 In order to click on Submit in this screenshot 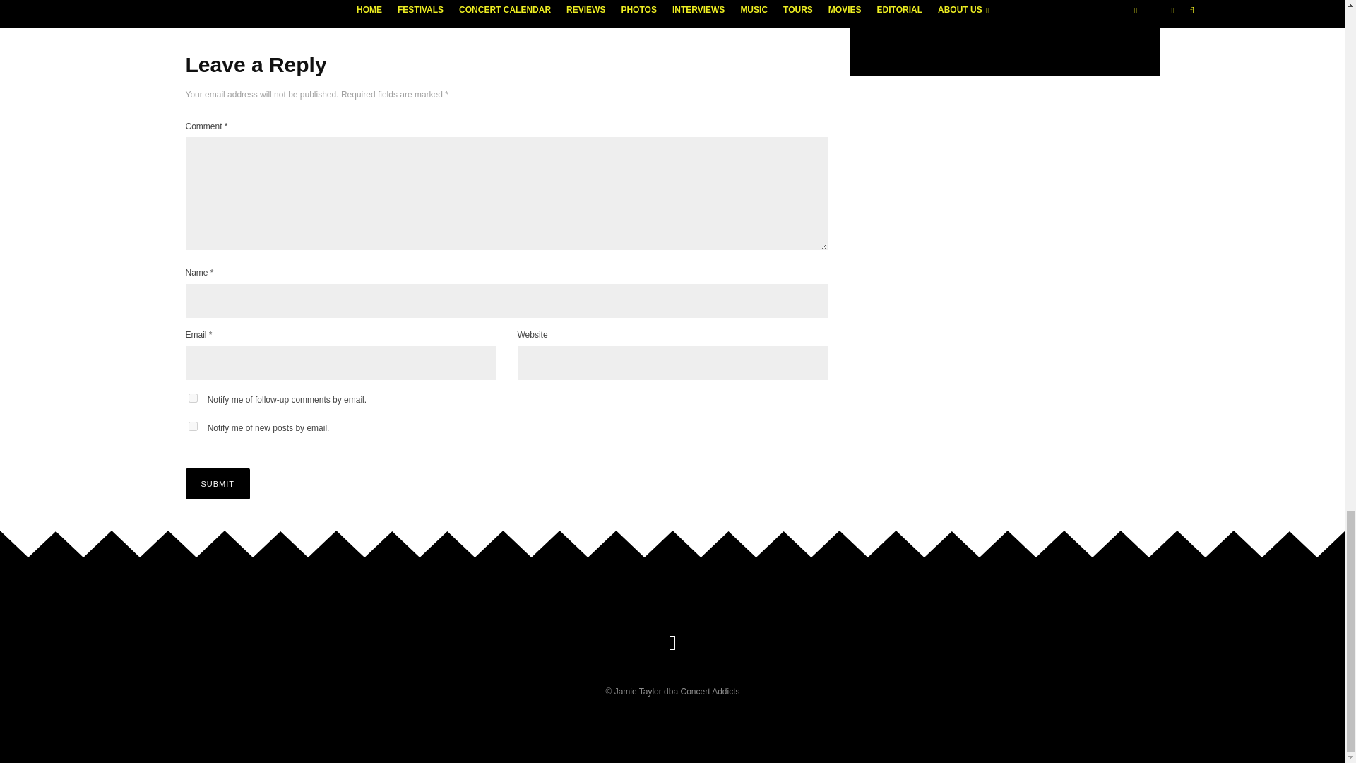, I will do `click(217, 484)`.